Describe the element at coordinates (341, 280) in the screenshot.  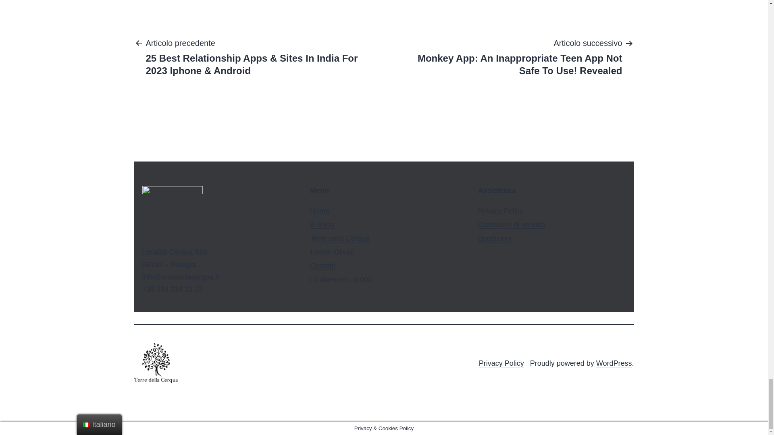
I see `Vai al negozio` at that location.